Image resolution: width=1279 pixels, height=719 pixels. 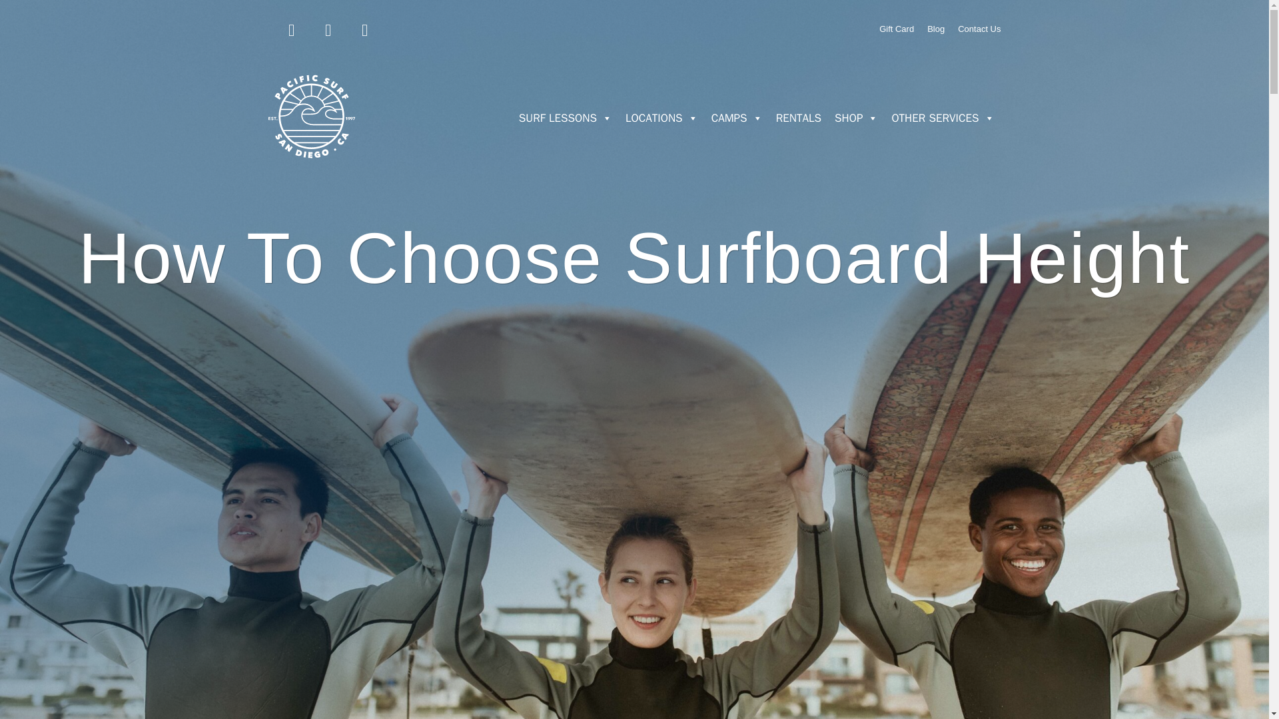 What do you see at coordinates (798, 118) in the screenshot?
I see `RENTALS` at bounding box center [798, 118].